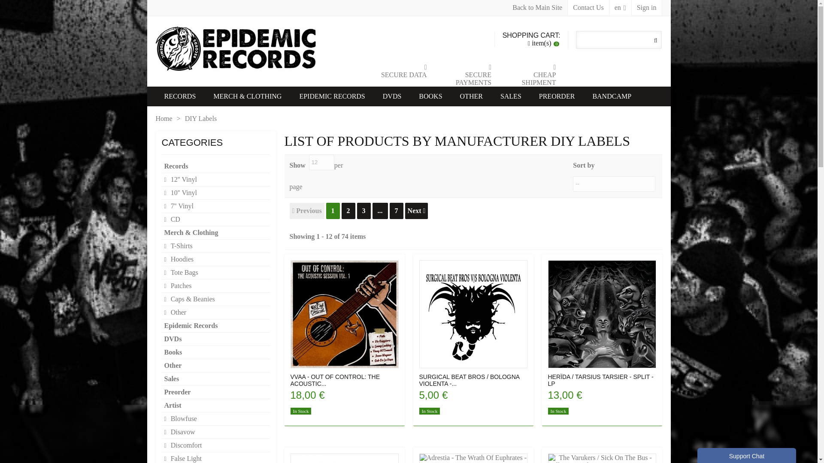 This screenshot has height=463, width=824. Describe the element at coordinates (531, 39) in the screenshot. I see `View my shopping cart` at that location.